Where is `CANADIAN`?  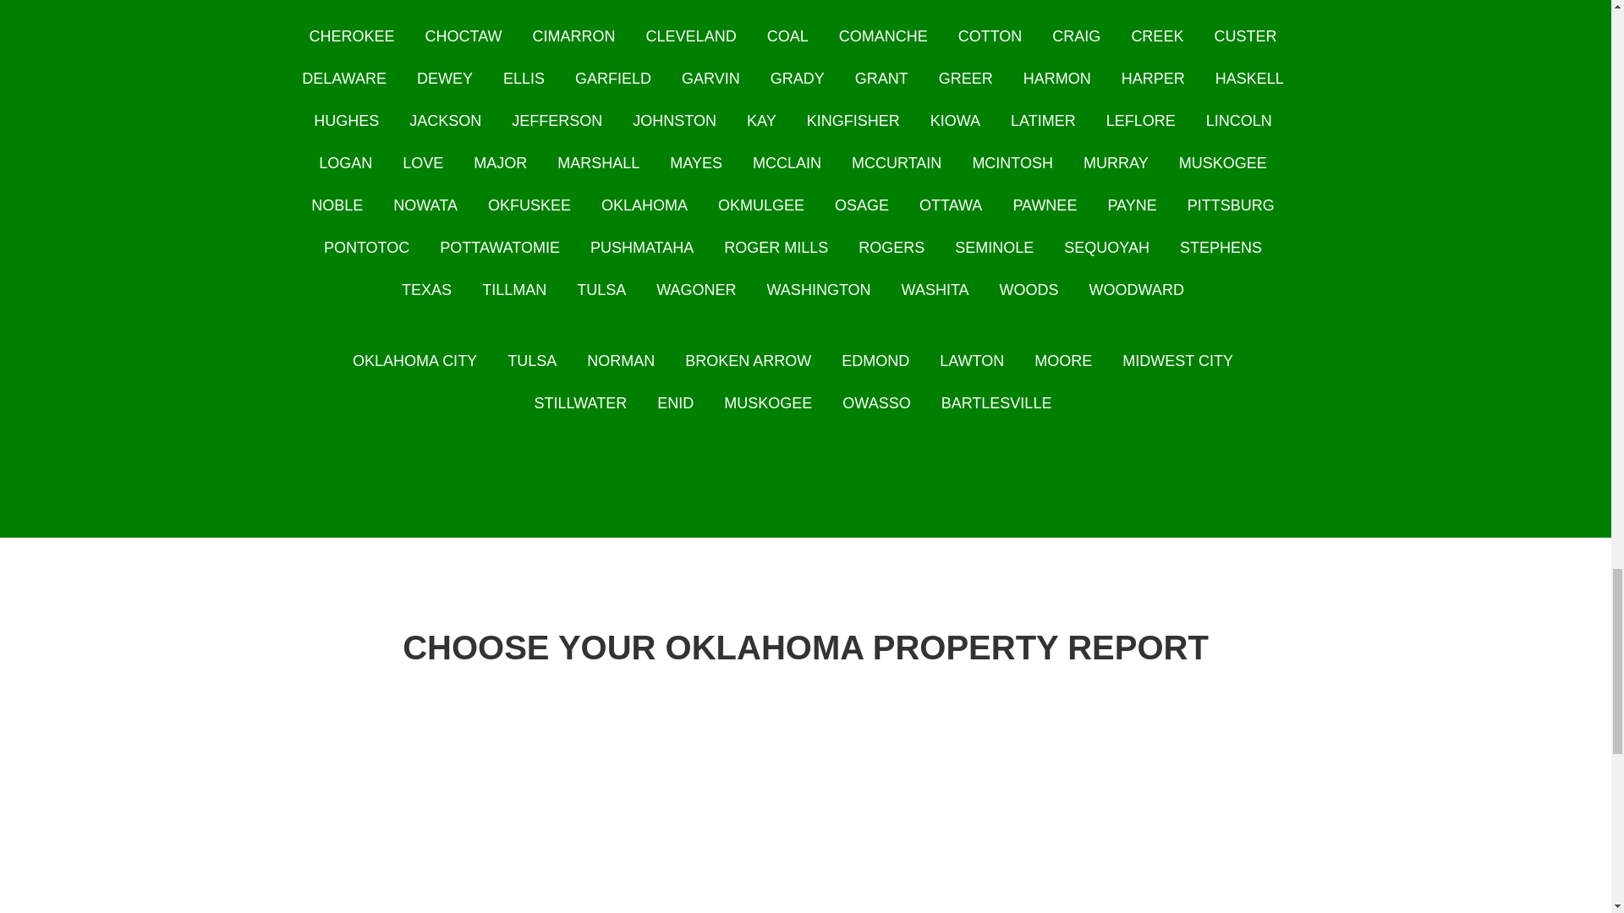 CANADIAN is located at coordinates (1096, 2).